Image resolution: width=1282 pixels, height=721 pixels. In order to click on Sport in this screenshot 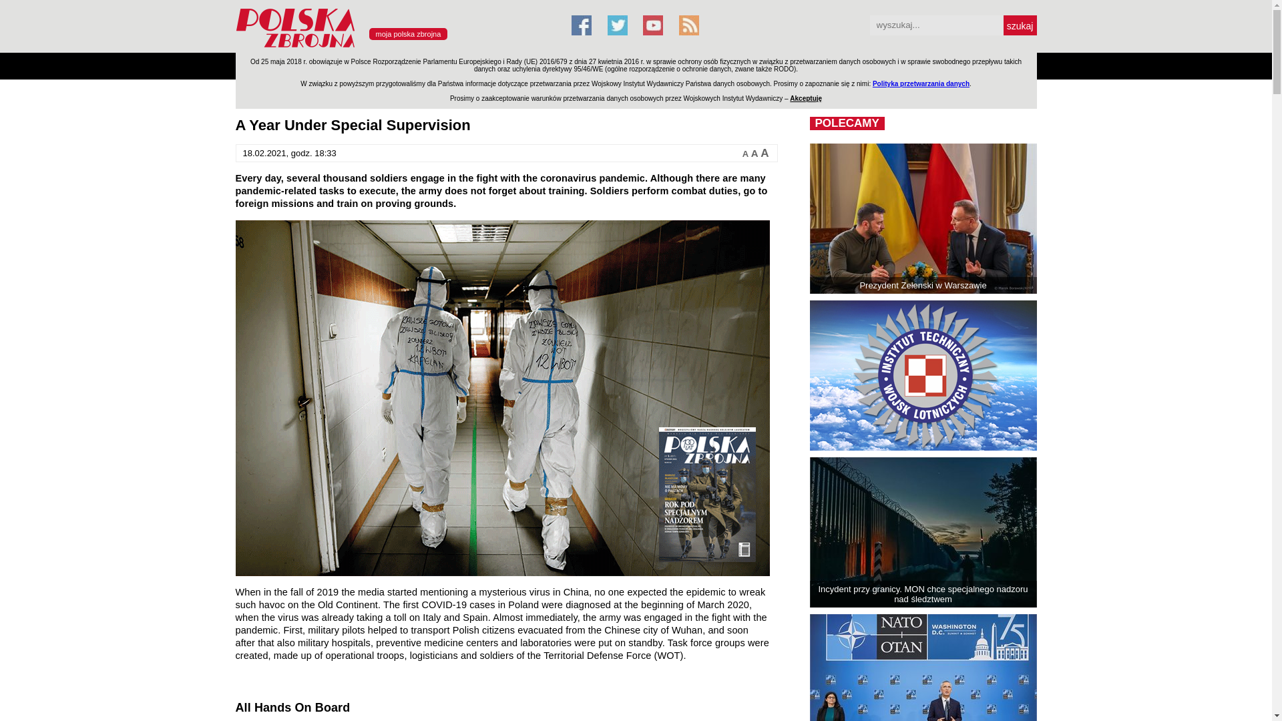, I will do `click(602, 65)`.